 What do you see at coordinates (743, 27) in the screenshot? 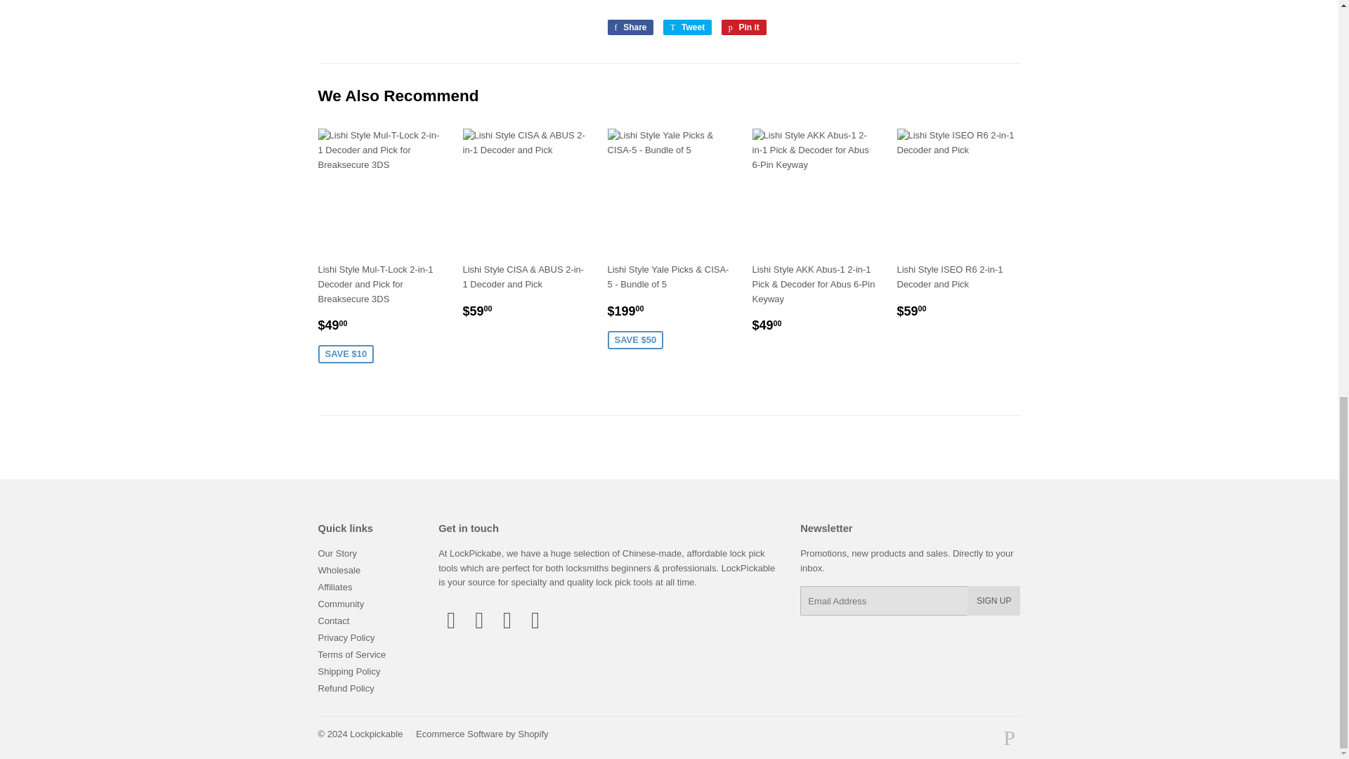
I see `Pin on Pinterest` at bounding box center [743, 27].